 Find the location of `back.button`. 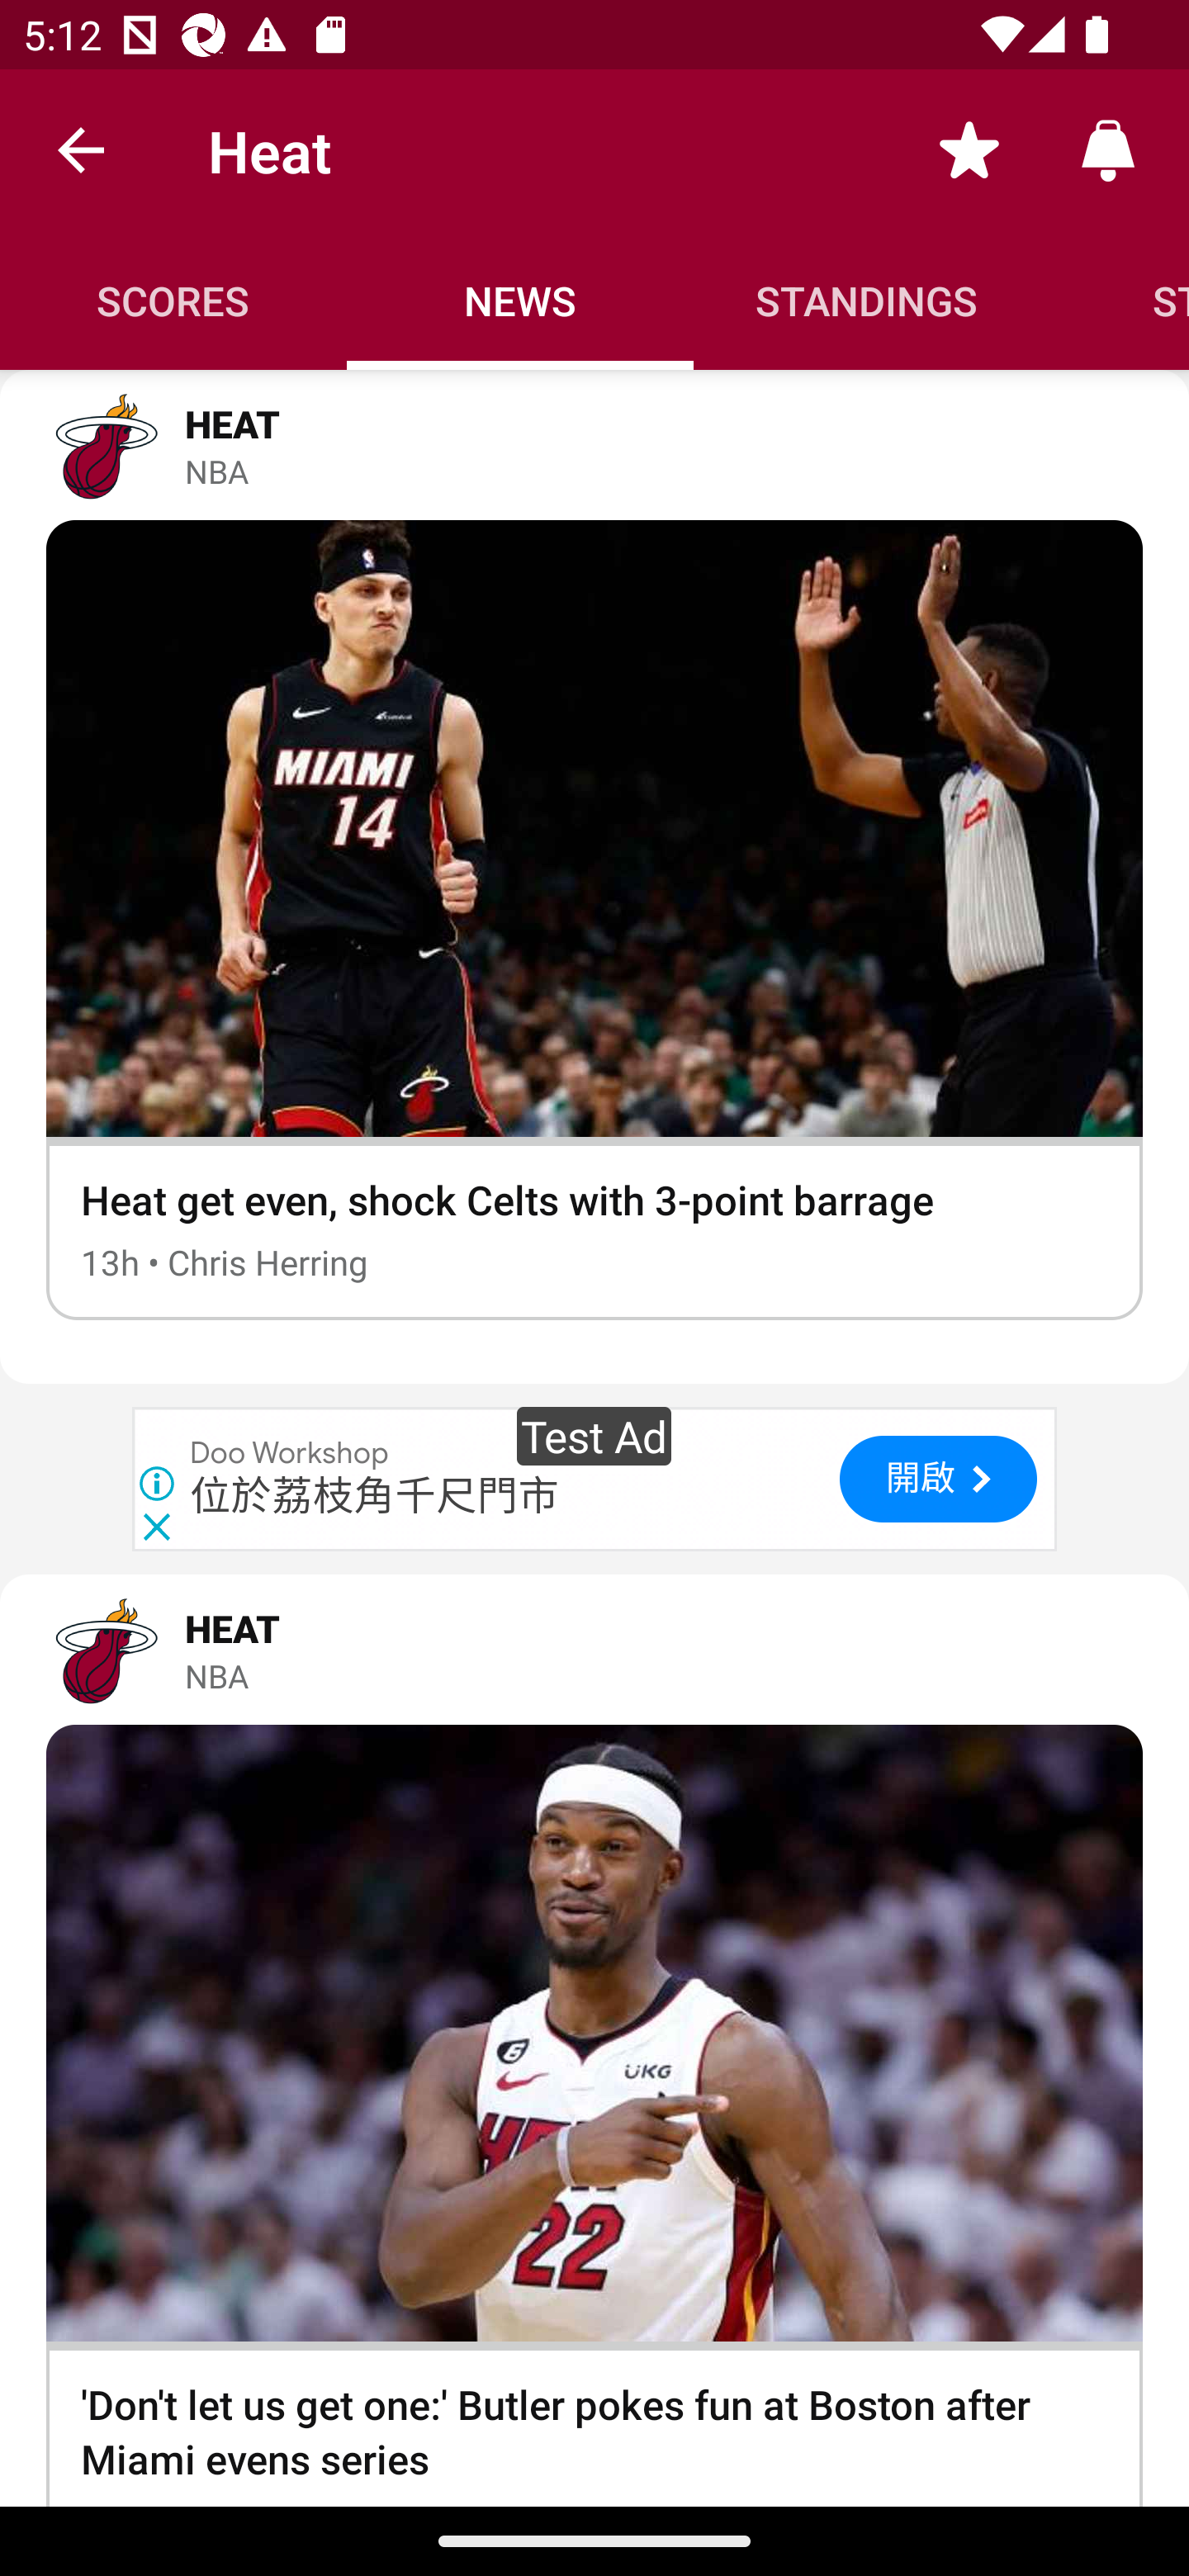

back.button is located at coordinates (81, 149).